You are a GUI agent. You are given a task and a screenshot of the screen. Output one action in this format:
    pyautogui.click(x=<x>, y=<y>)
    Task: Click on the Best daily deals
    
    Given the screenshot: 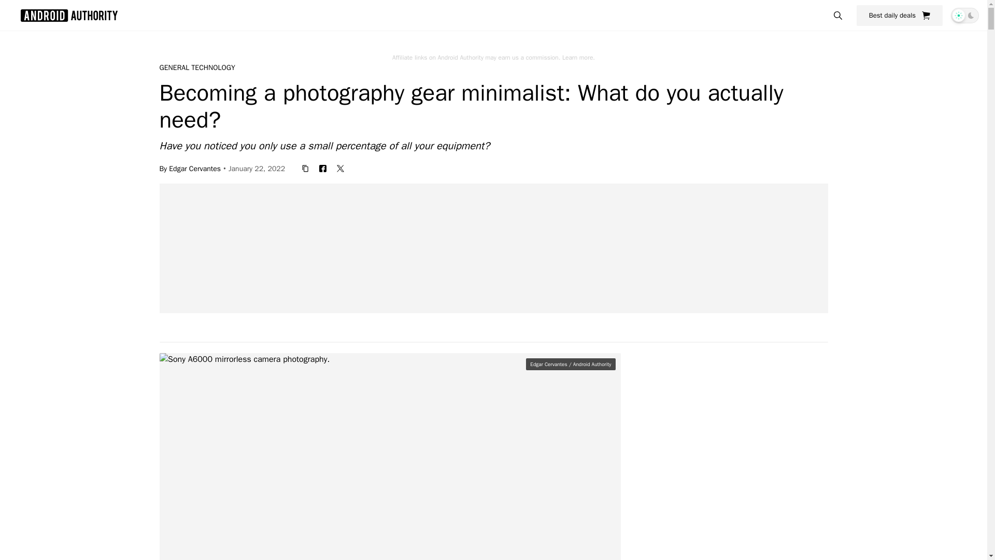 What is the action you would take?
    pyautogui.click(x=900, y=15)
    